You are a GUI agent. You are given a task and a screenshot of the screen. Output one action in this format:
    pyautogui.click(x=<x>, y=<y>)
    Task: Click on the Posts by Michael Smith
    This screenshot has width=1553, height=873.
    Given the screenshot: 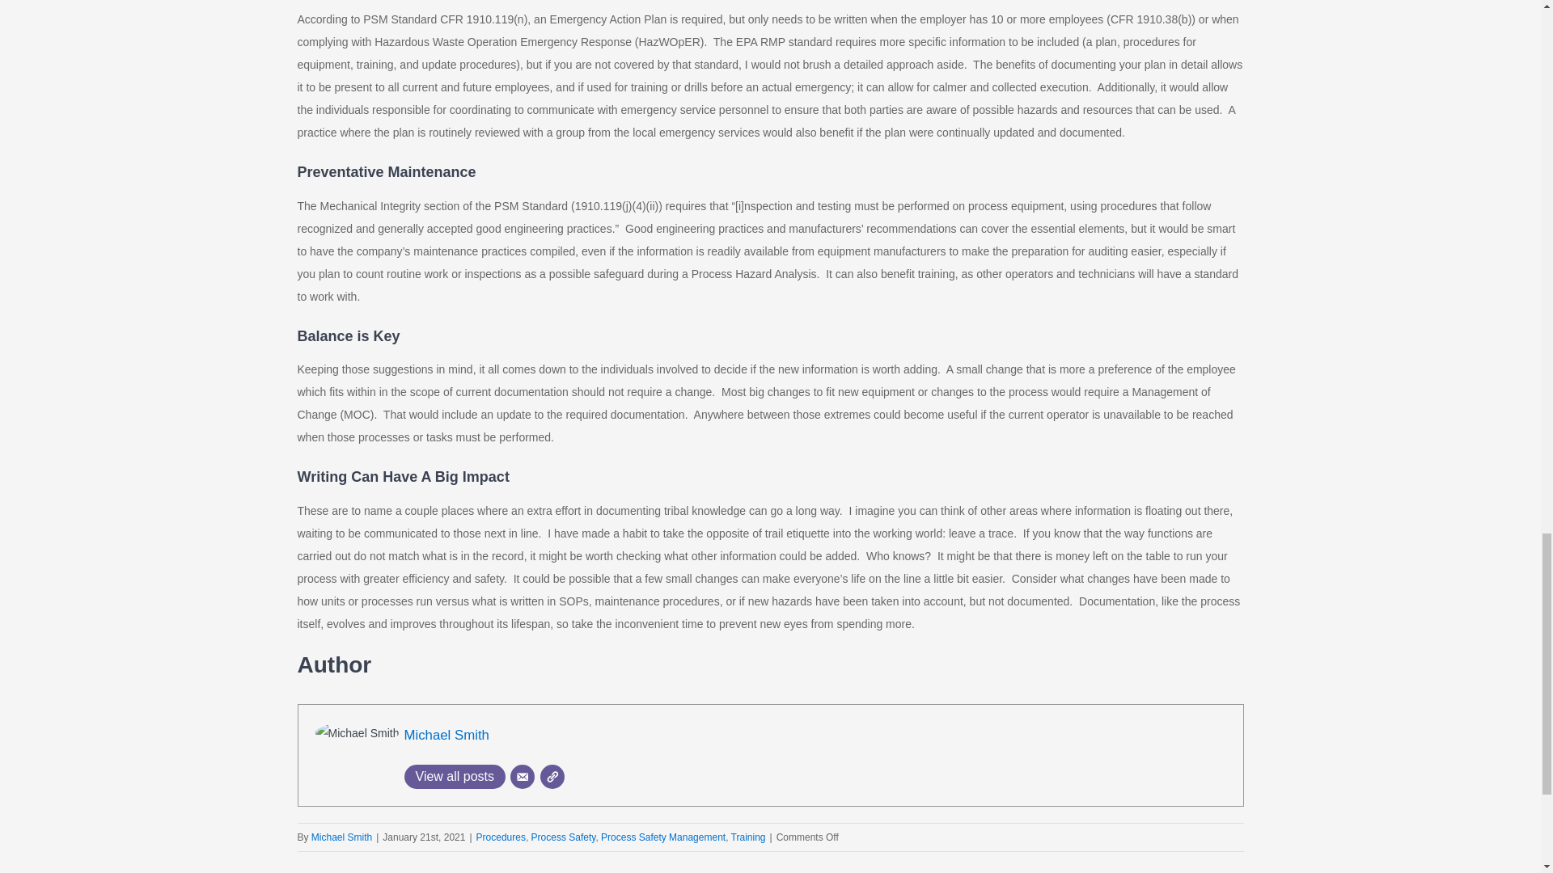 What is the action you would take?
    pyautogui.click(x=341, y=837)
    